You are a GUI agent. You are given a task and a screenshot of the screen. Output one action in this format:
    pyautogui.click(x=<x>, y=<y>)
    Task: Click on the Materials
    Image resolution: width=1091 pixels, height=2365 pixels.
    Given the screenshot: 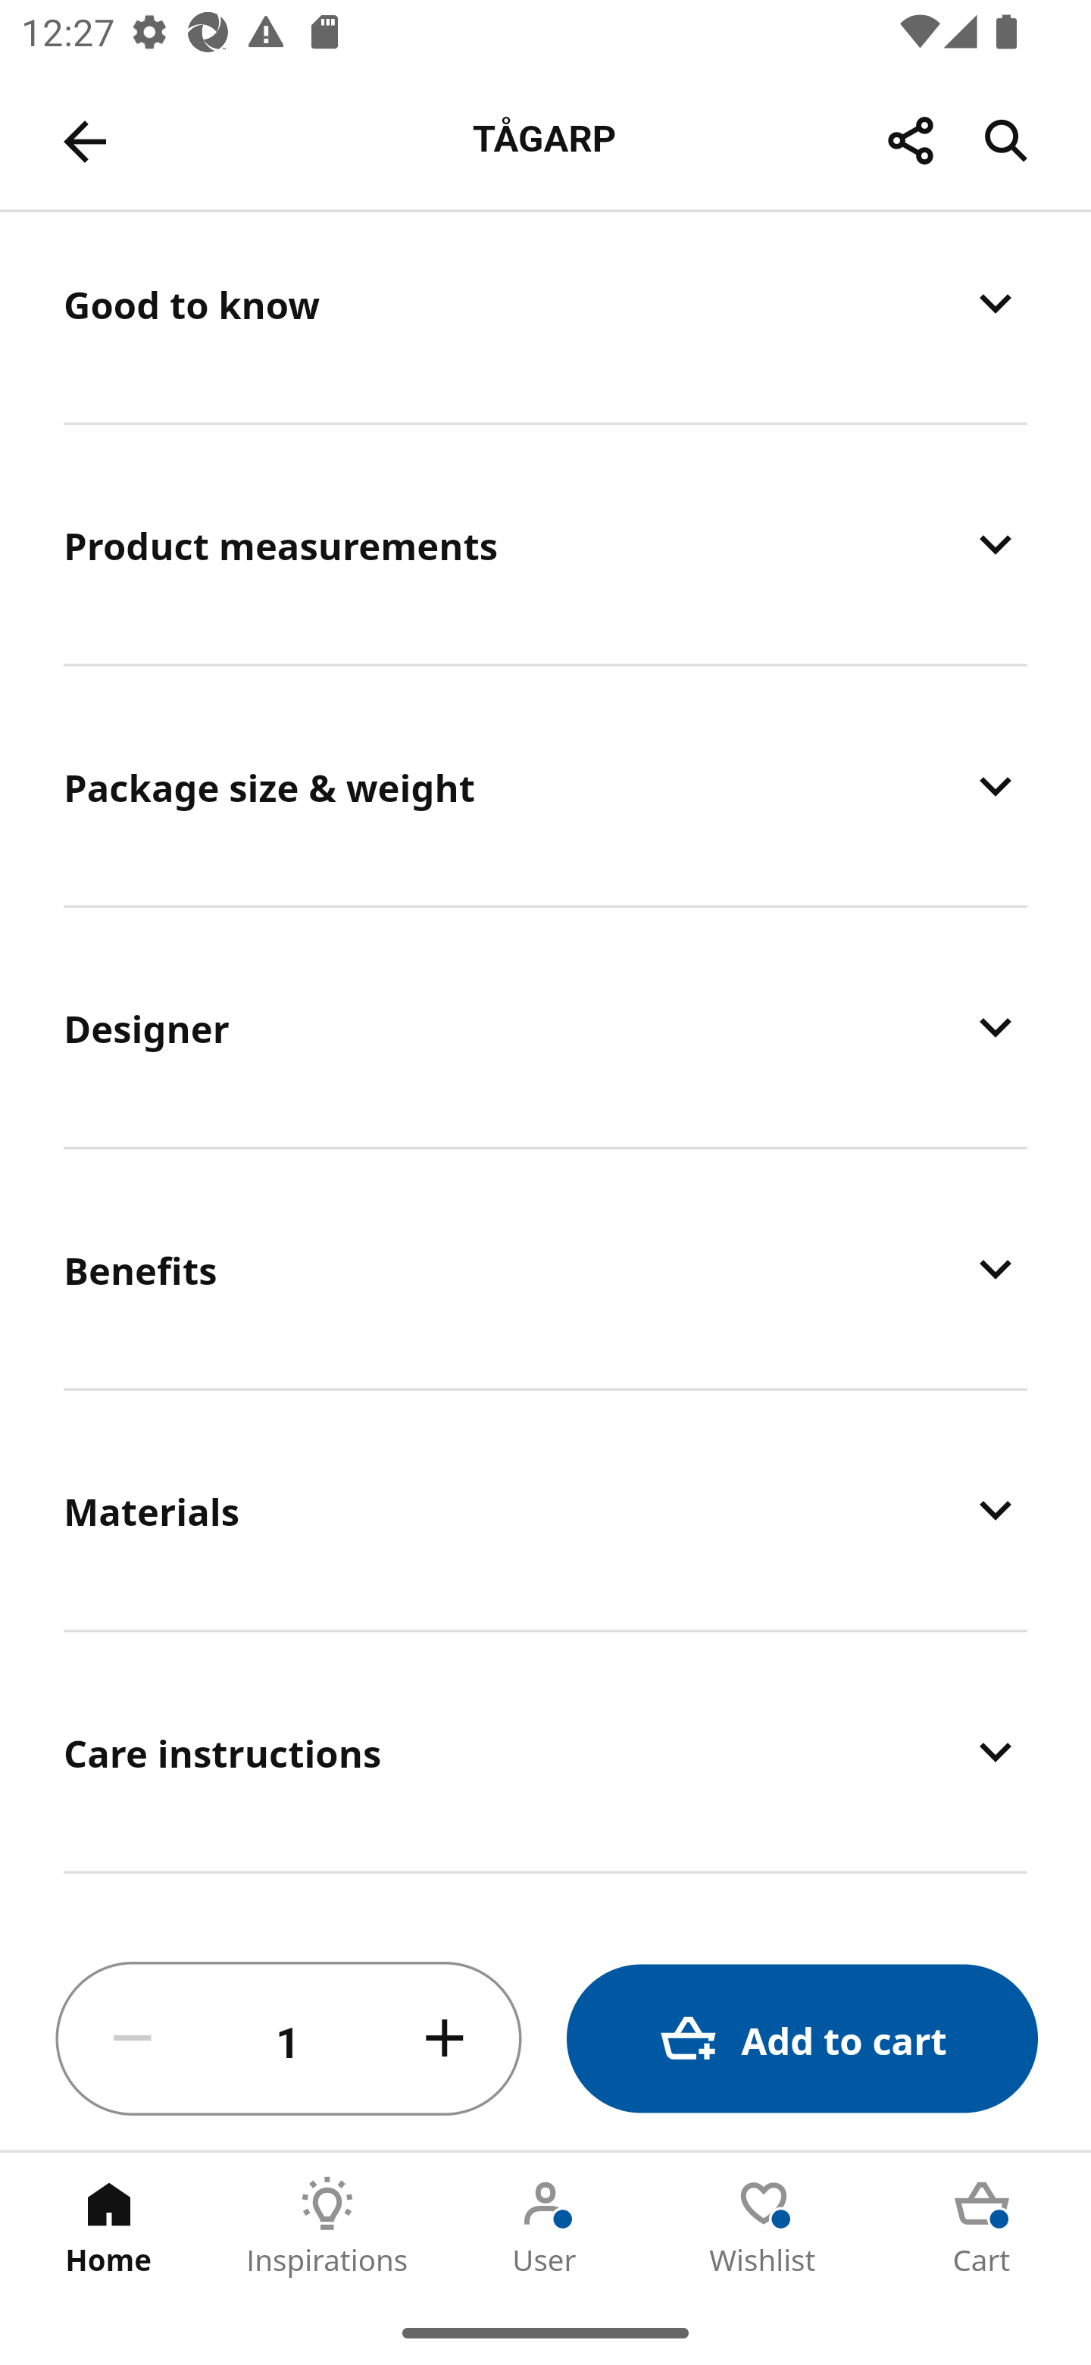 What is the action you would take?
    pyautogui.click(x=545, y=1510)
    